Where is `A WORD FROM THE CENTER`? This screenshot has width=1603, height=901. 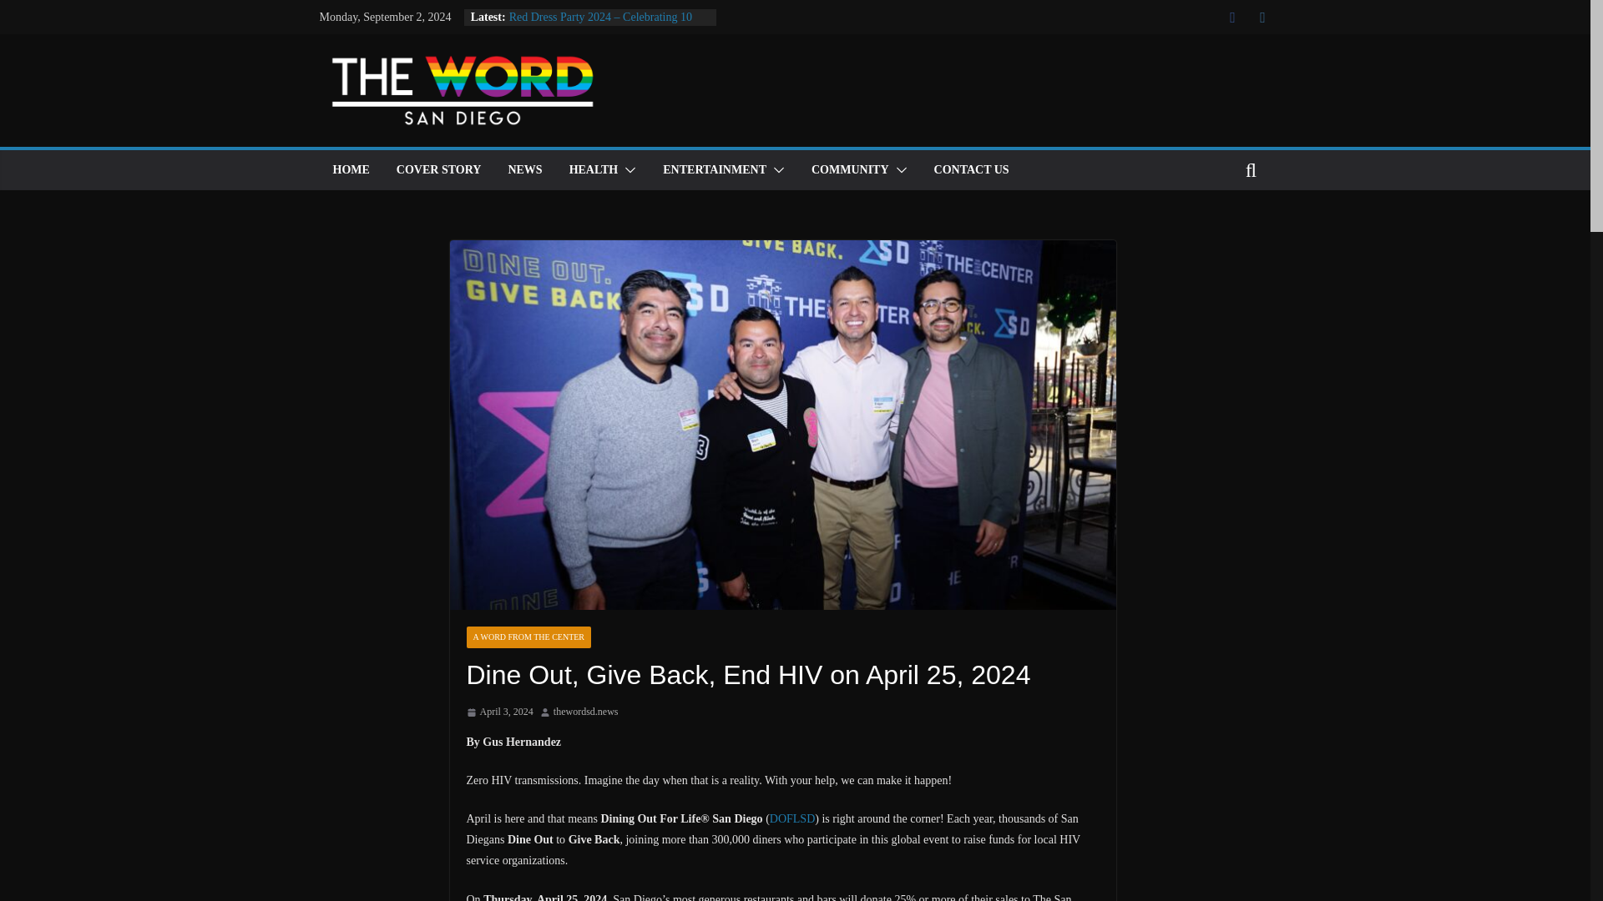
A WORD FROM THE CENTER is located at coordinates (528, 637).